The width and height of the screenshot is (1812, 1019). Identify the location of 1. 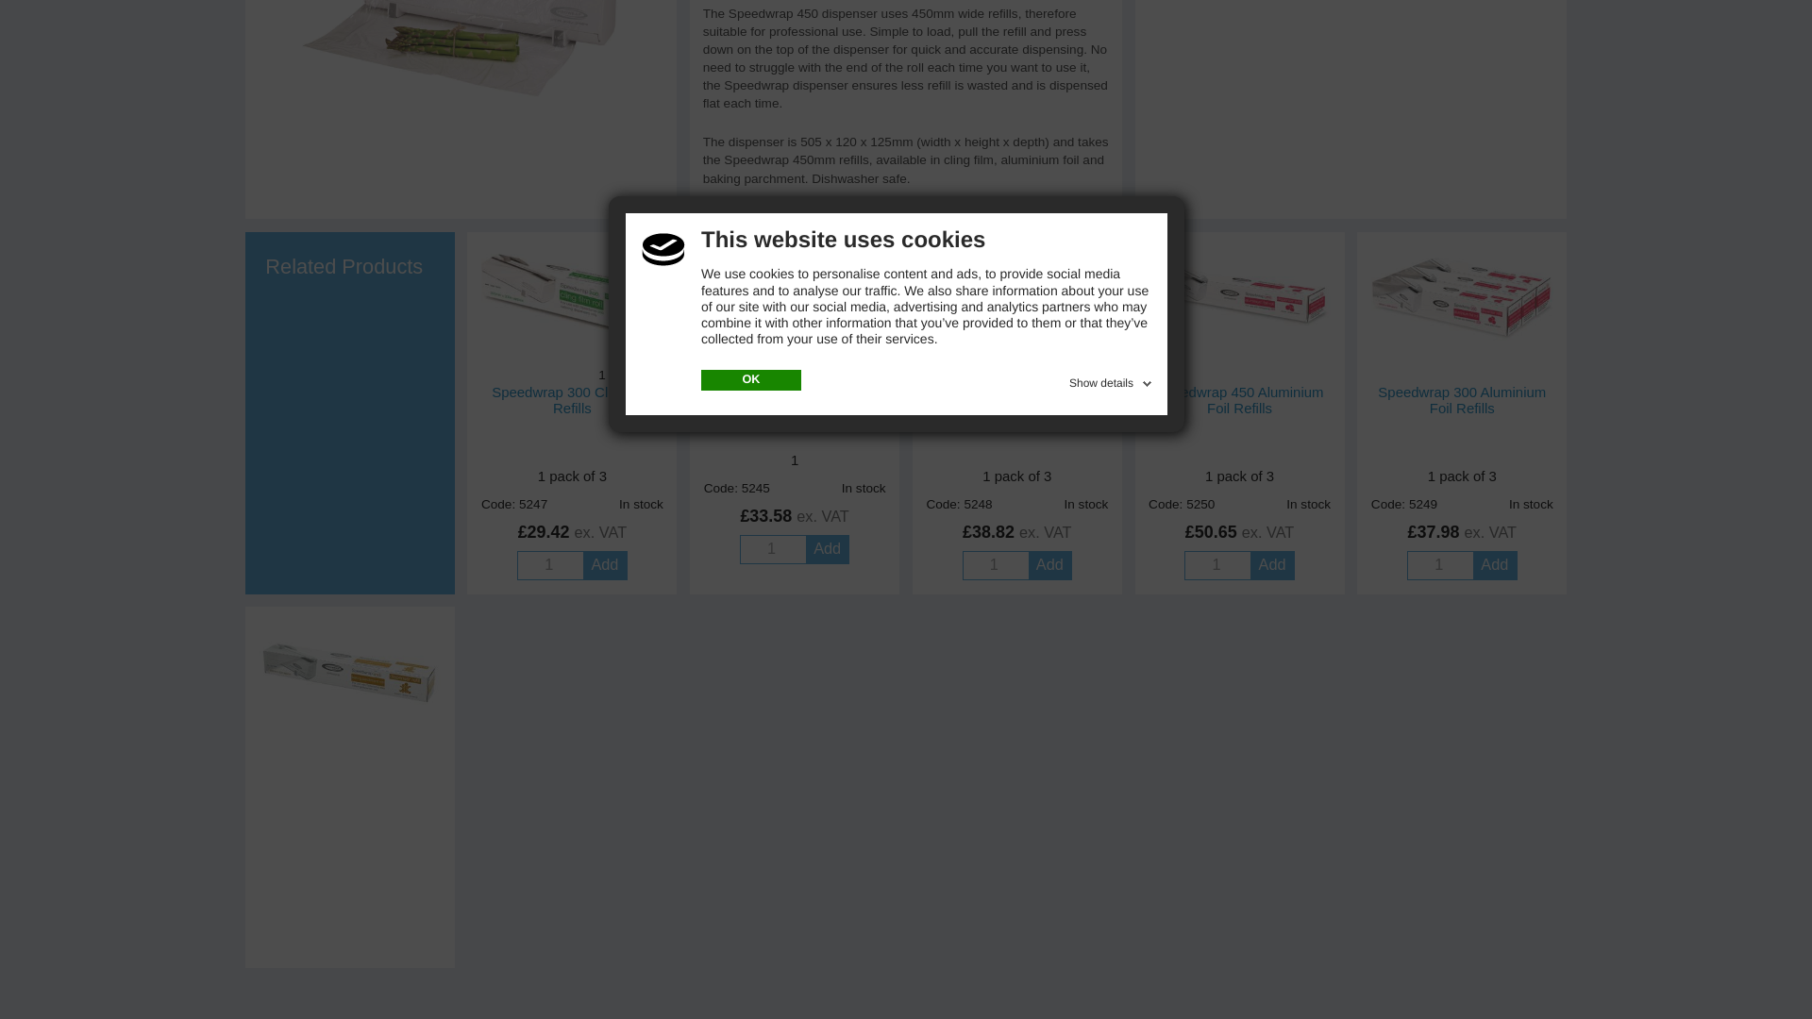
(1216, 566).